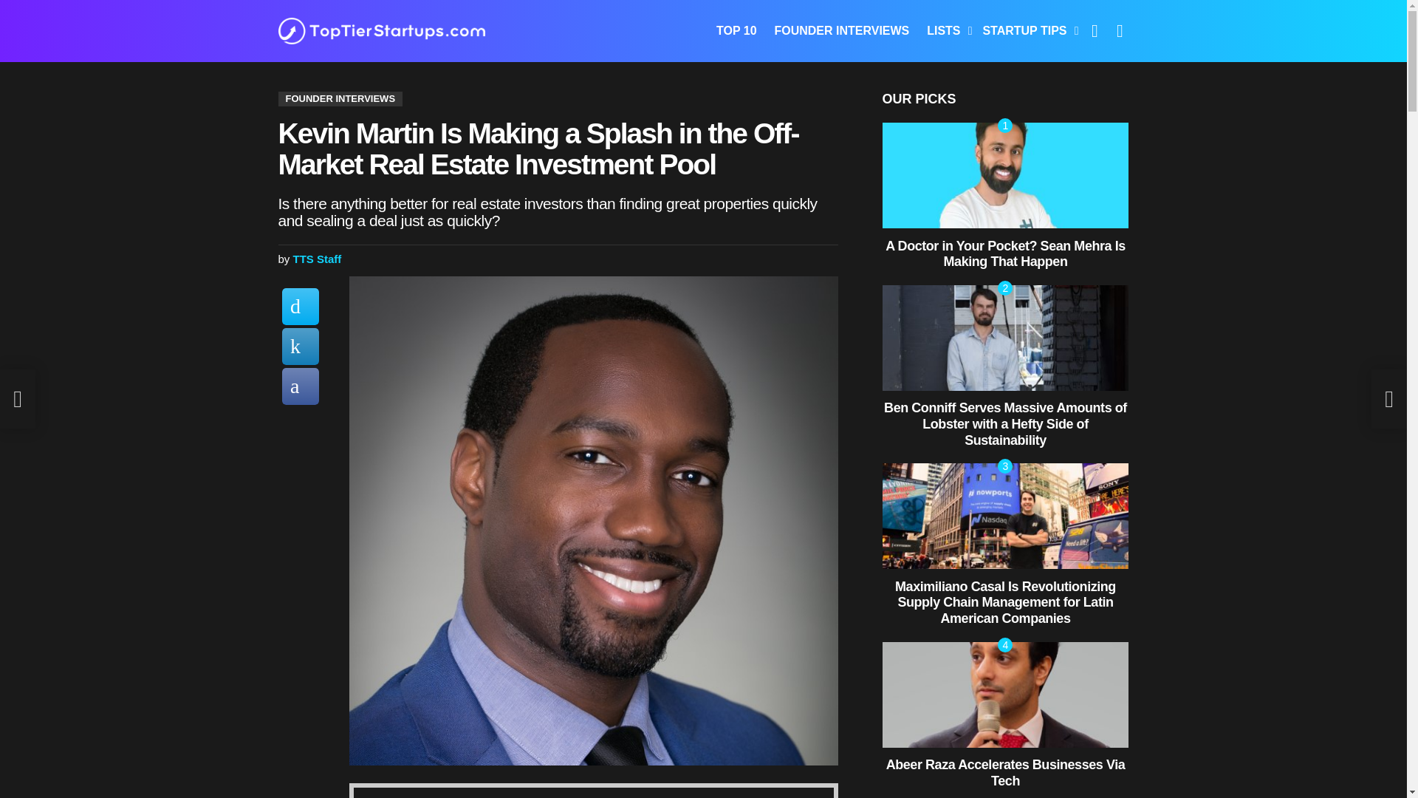  What do you see at coordinates (340, 99) in the screenshot?
I see `FOUNDER INTERVIEWS` at bounding box center [340, 99].